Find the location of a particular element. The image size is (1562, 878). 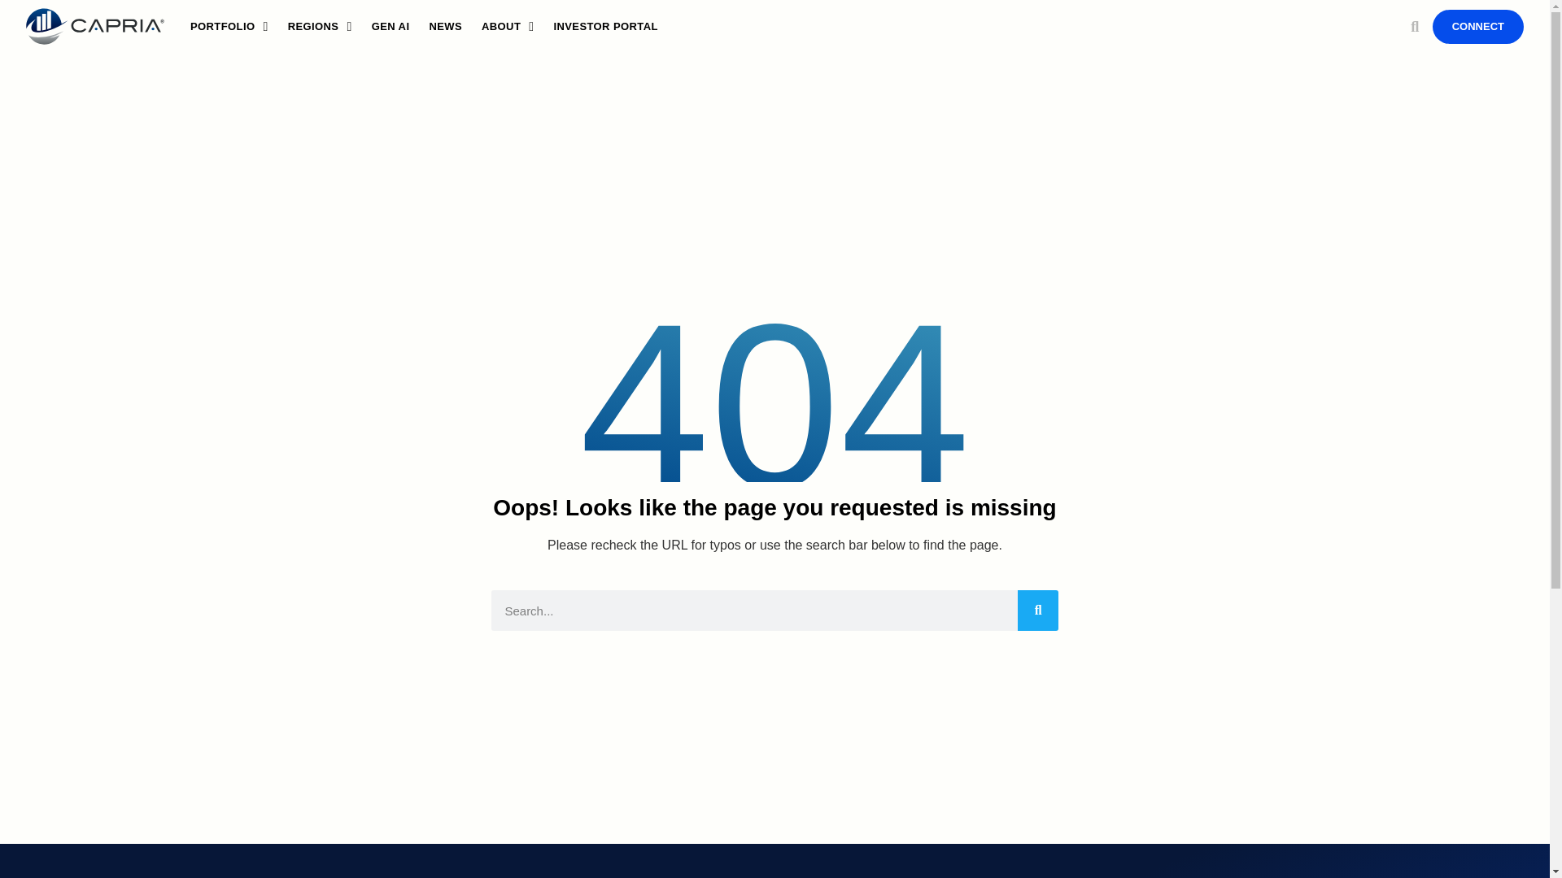

ABOUT is located at coordinates (508, 26).